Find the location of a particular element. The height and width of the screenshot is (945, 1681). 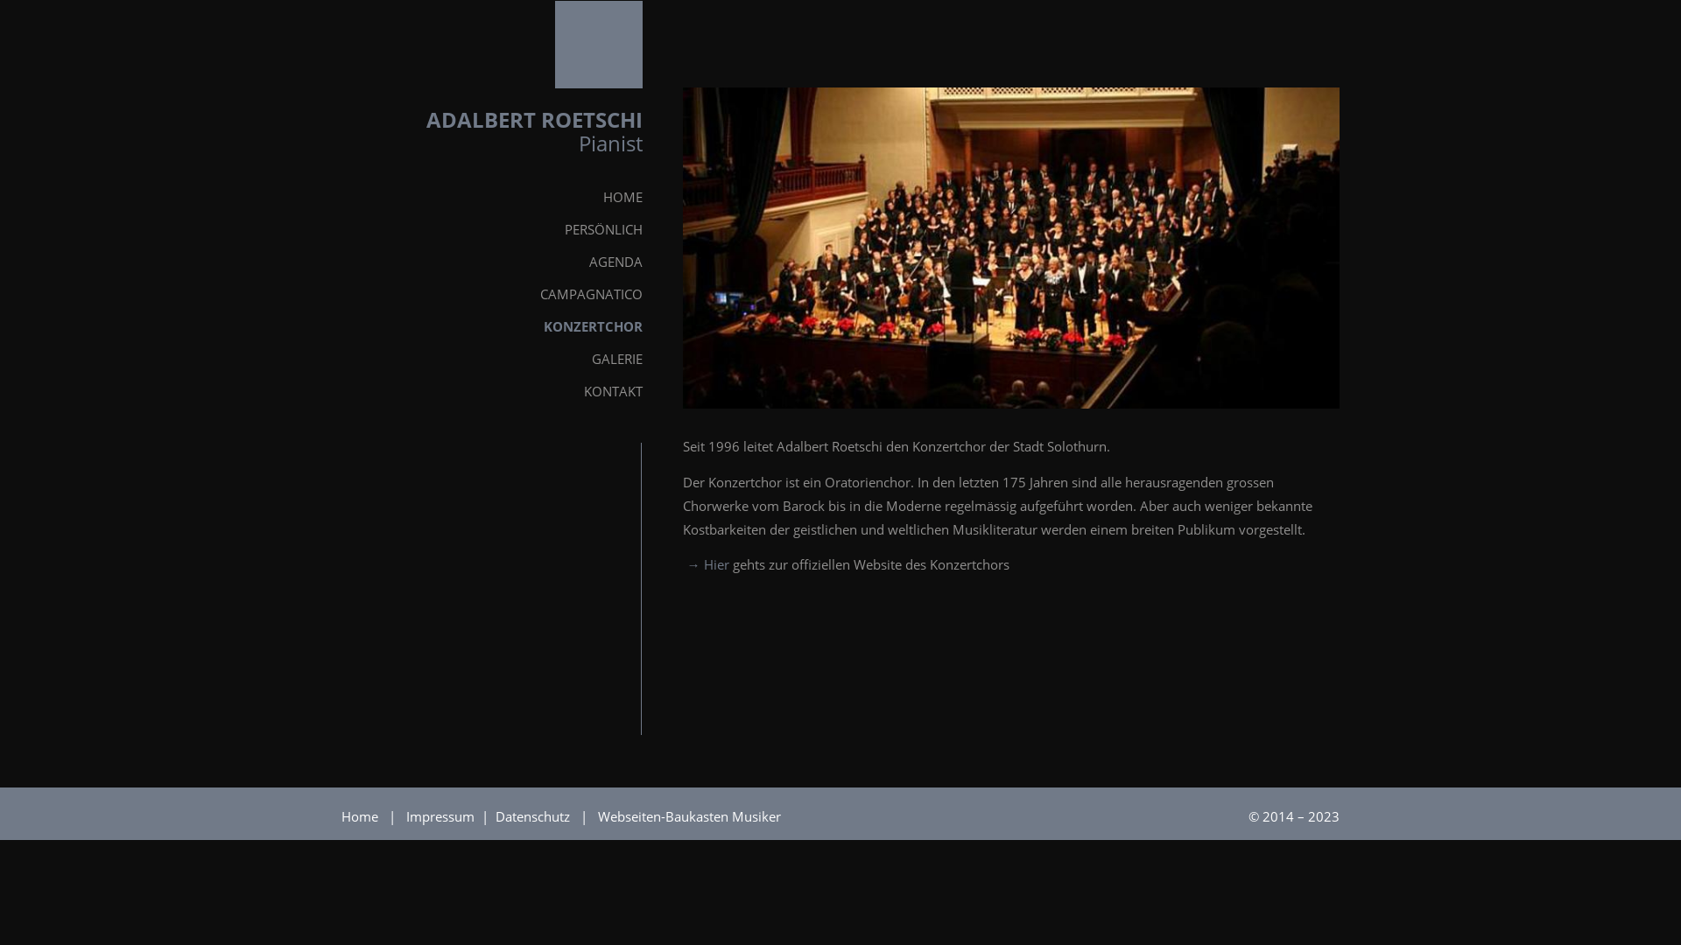

CAMPAGNATICO is located at coordinates (506, 294).